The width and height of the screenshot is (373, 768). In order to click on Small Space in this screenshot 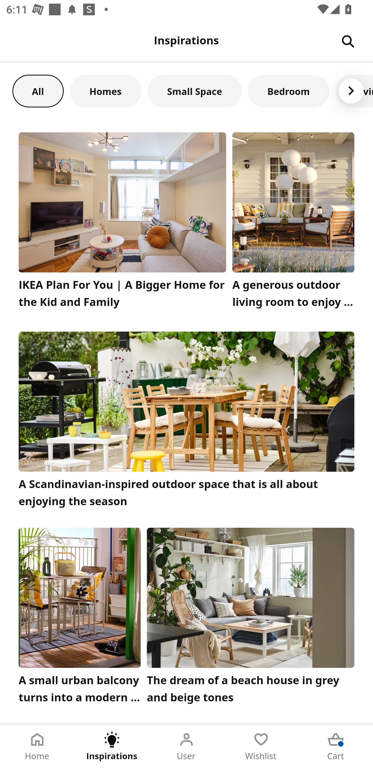, I will do `click(195, 91)`.